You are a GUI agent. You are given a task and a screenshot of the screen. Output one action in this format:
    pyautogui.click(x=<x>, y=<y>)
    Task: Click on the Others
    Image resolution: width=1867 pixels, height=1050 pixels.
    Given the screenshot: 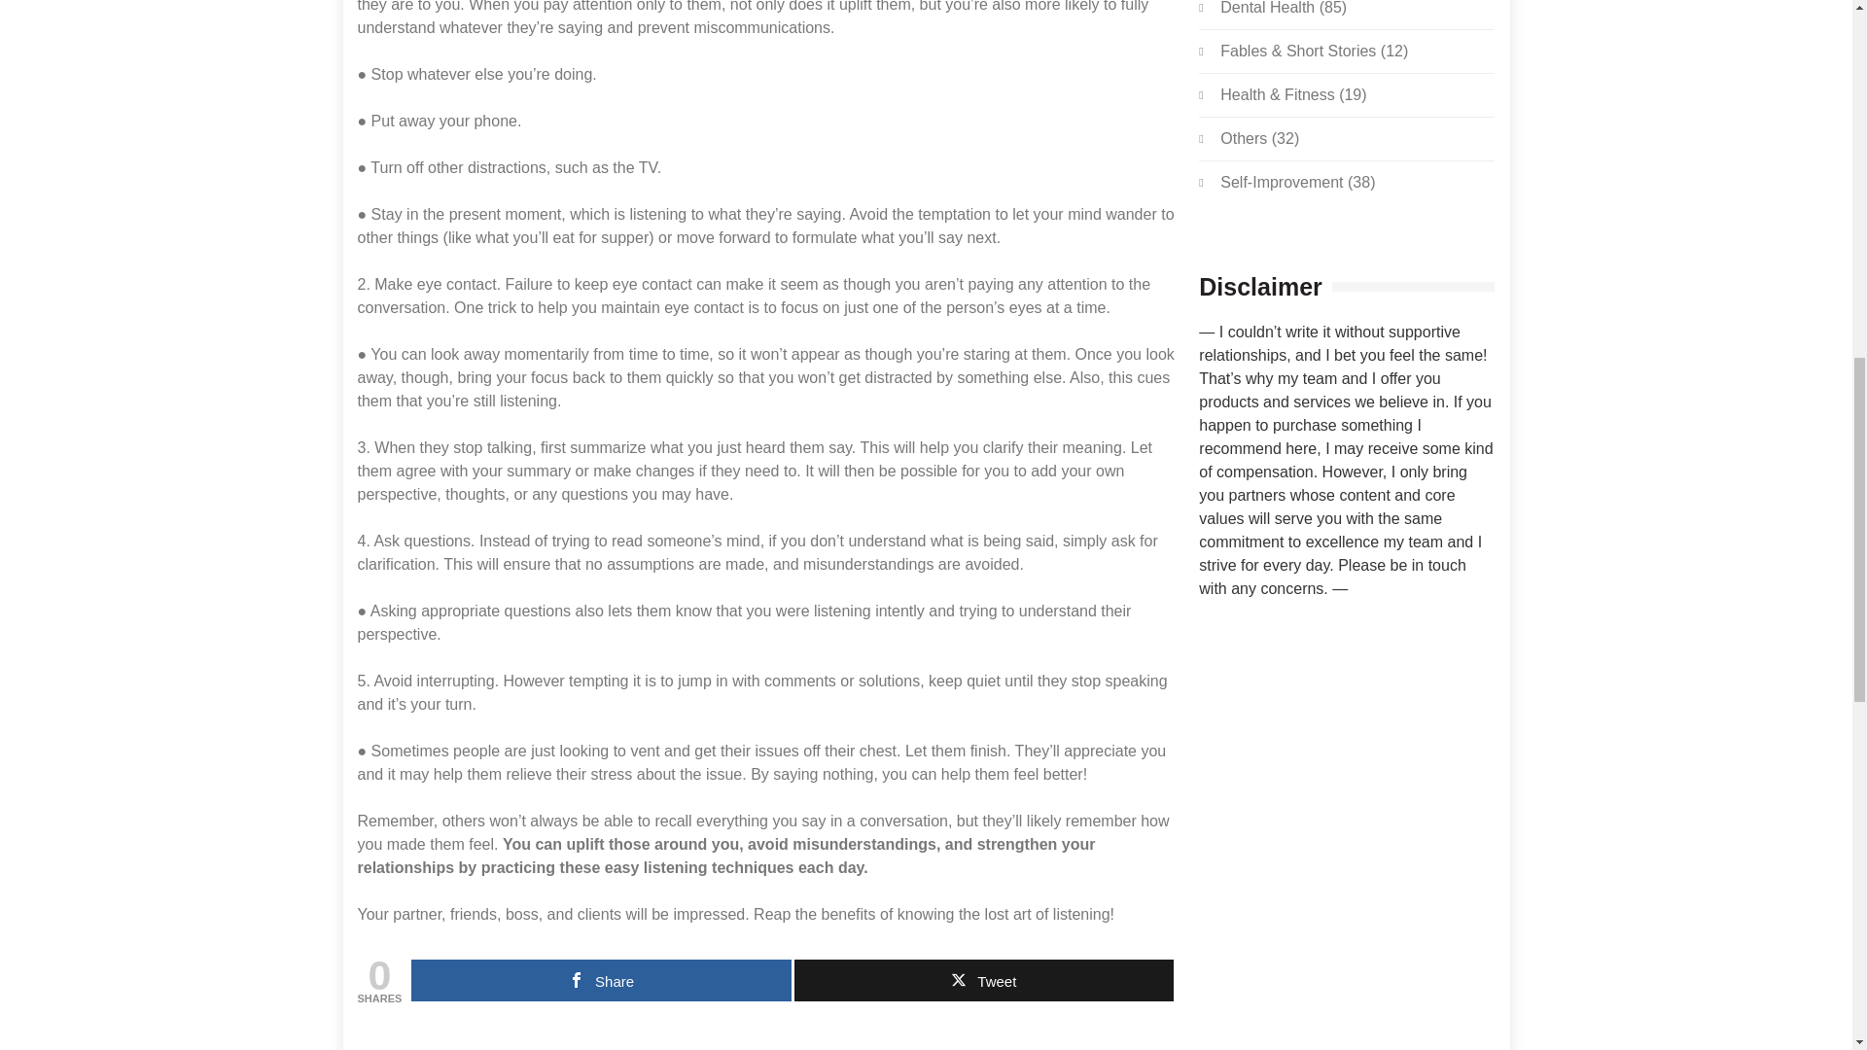 What is the action you would take?
    pyautogui.click(x=1244, y=138)
    